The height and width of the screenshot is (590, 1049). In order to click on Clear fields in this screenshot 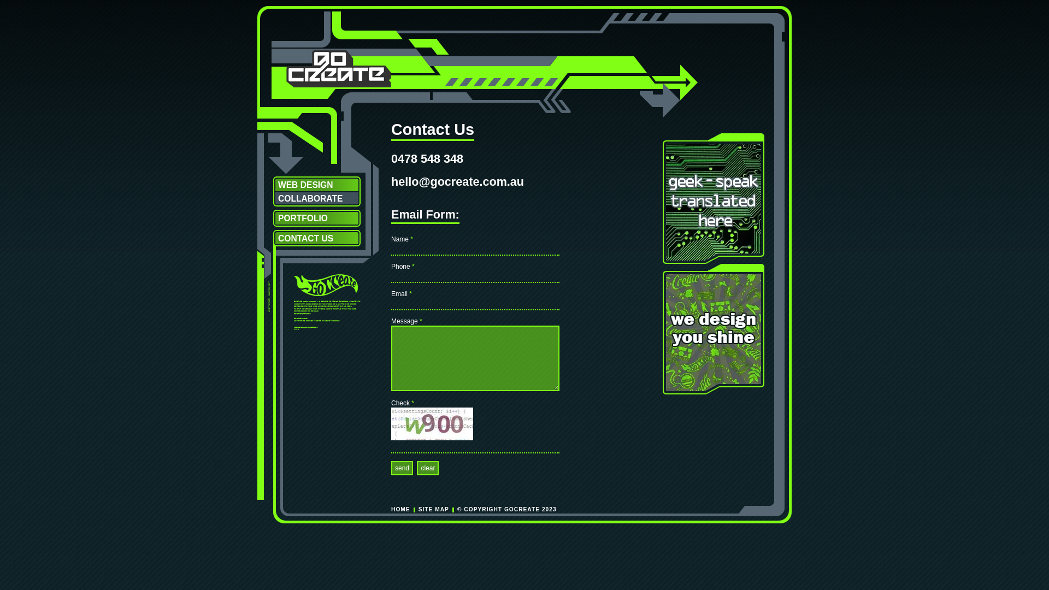, I will do `click(428, 468)`.